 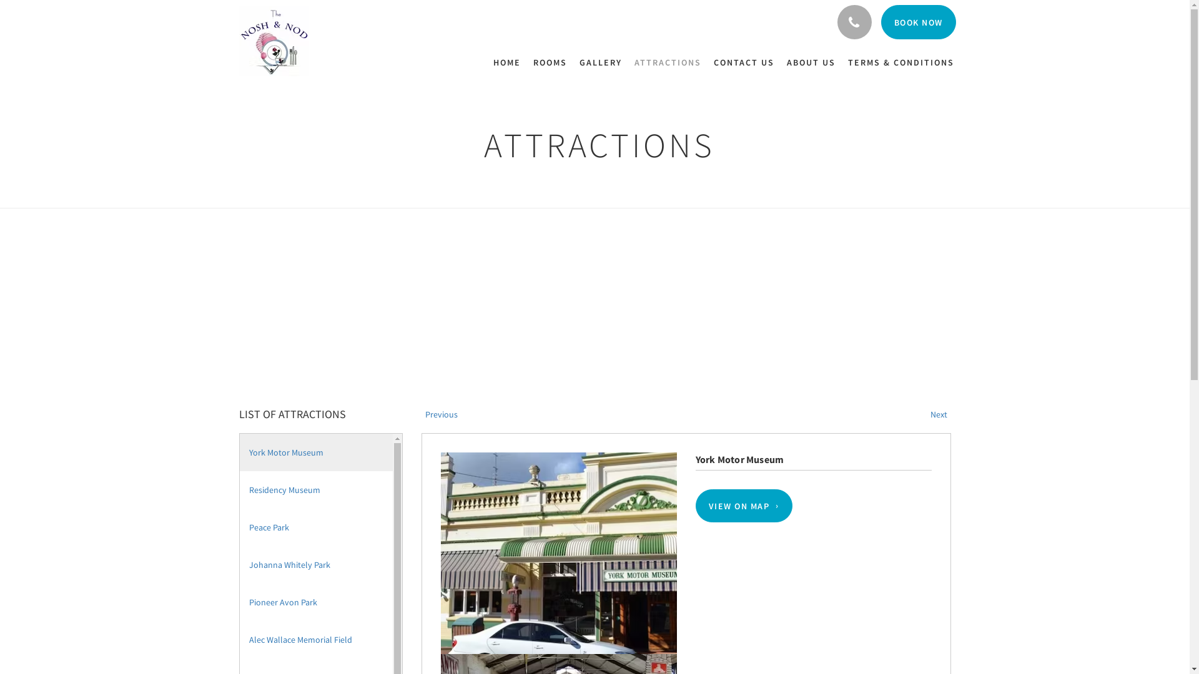 What do you see at coordinates (317, 602) in the screenshot?
I see `Pioneer Avon Park` at bounding box center [317, 602].